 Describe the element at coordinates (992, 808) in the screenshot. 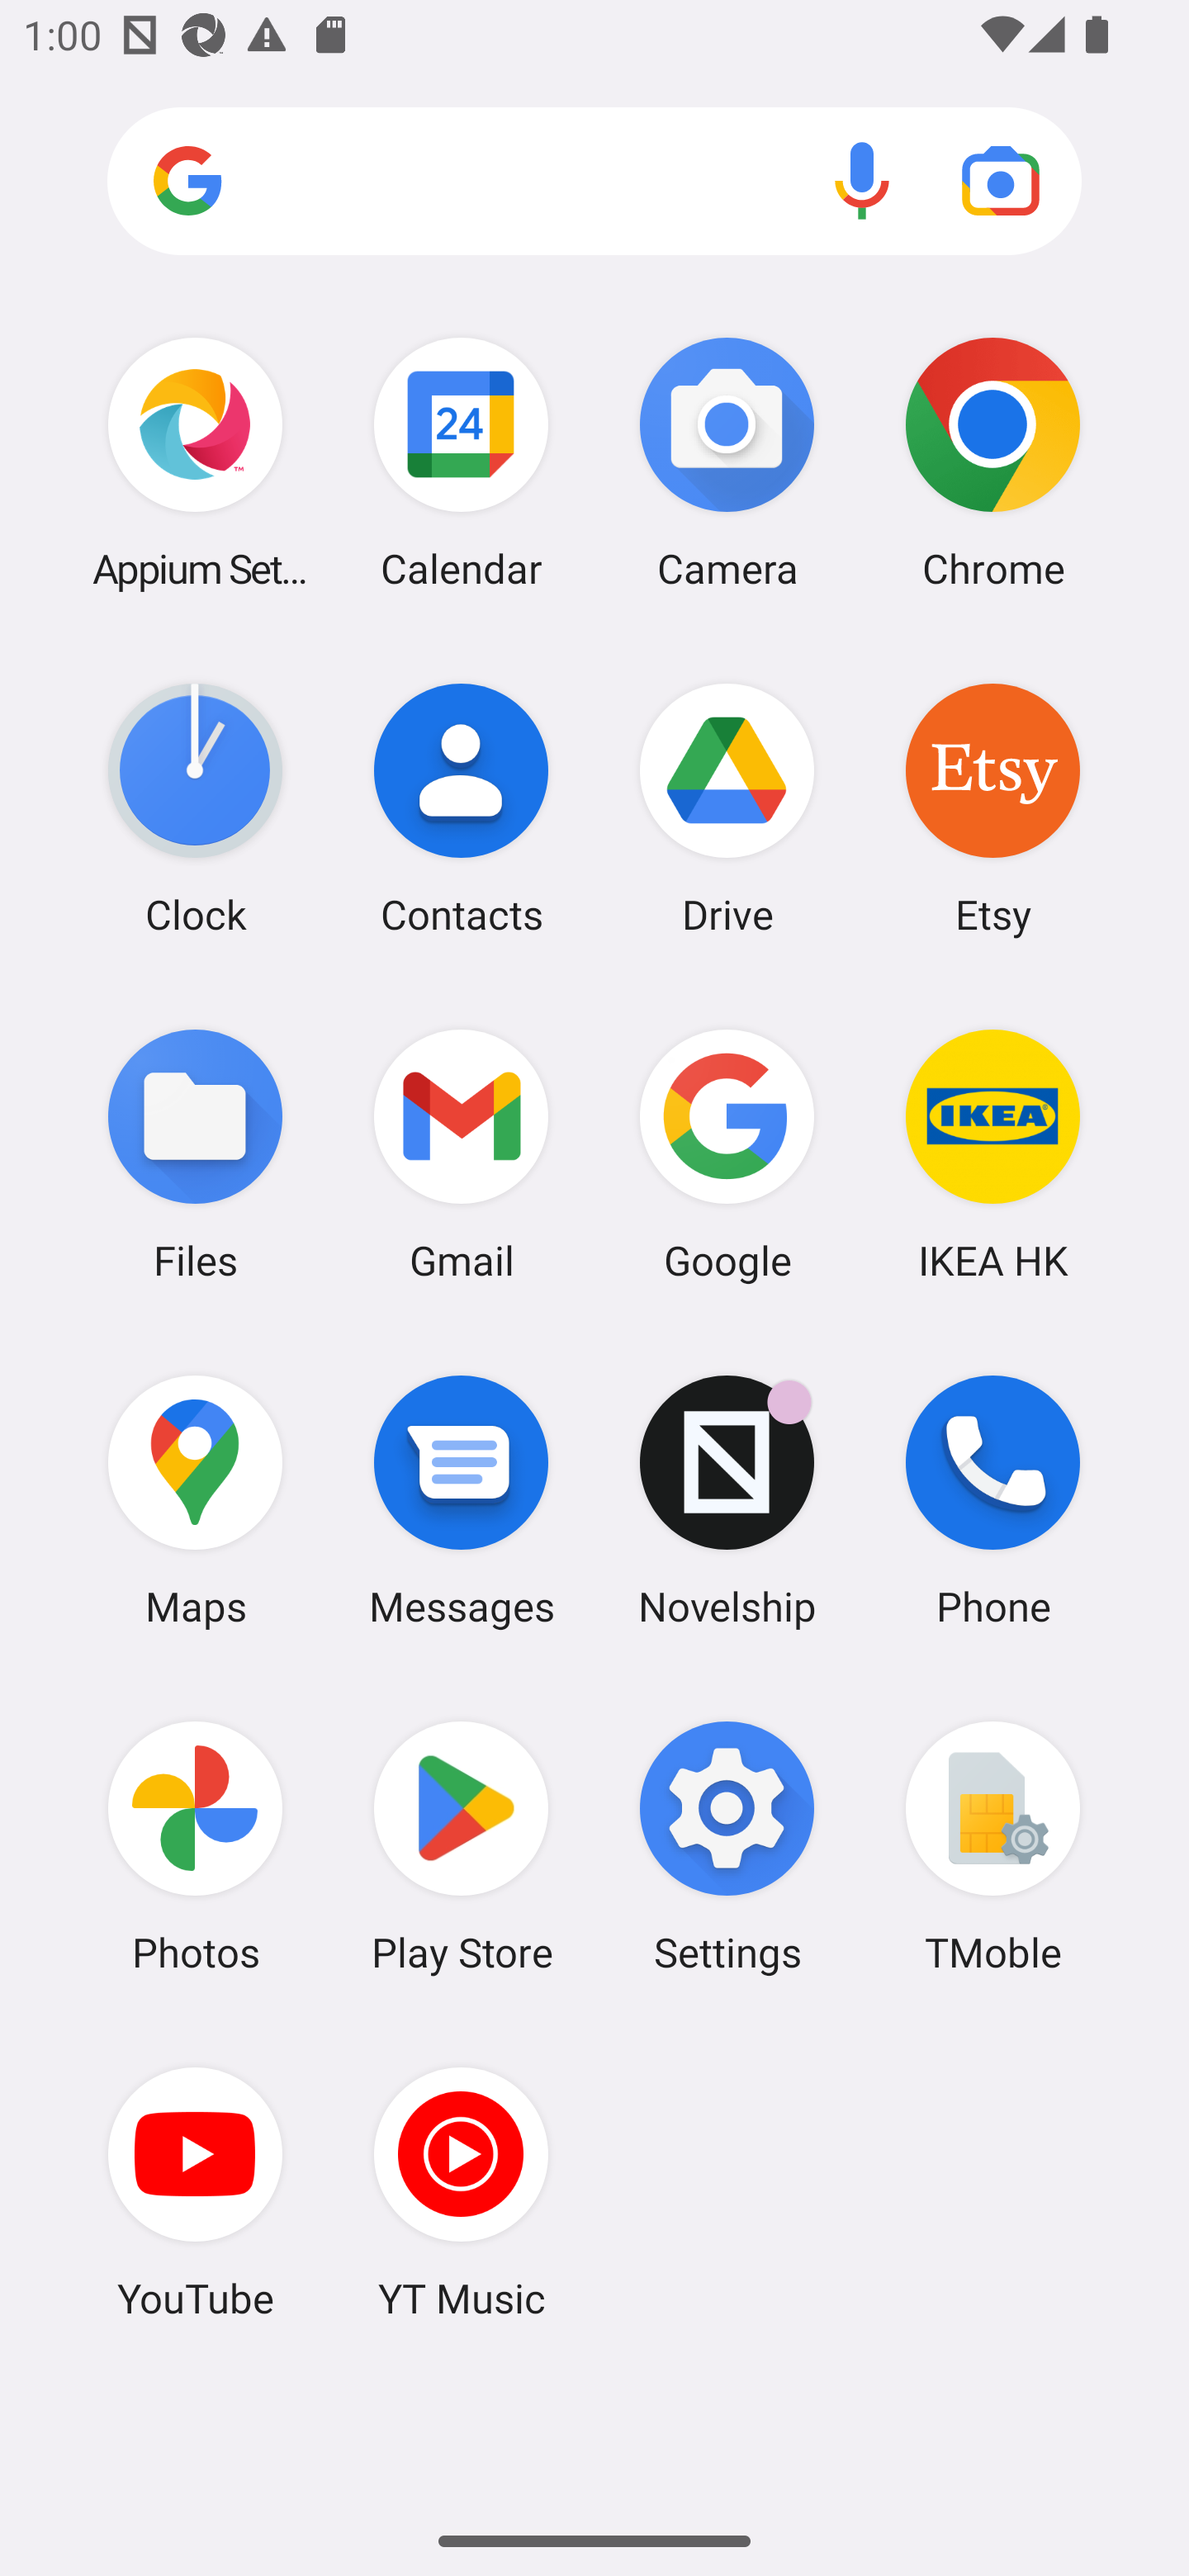

I see `Etsy` at that location.